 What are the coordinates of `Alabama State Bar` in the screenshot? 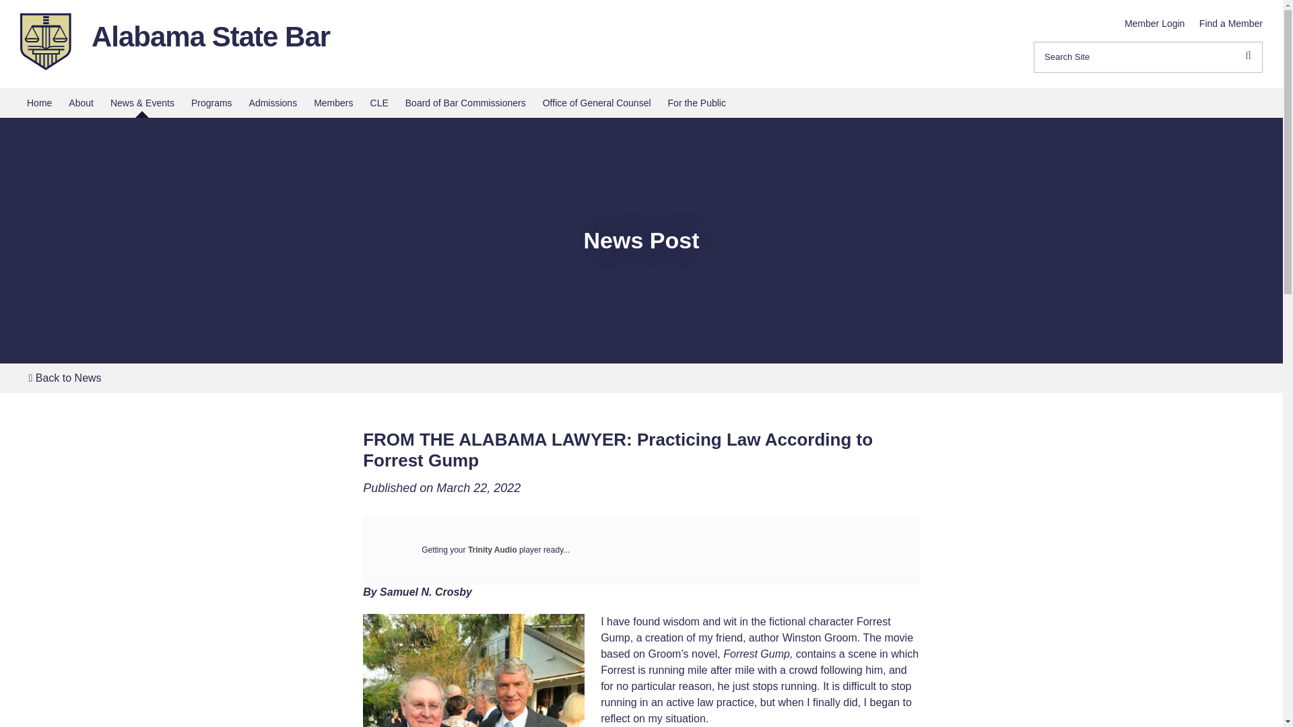 It's located at (210, 36).